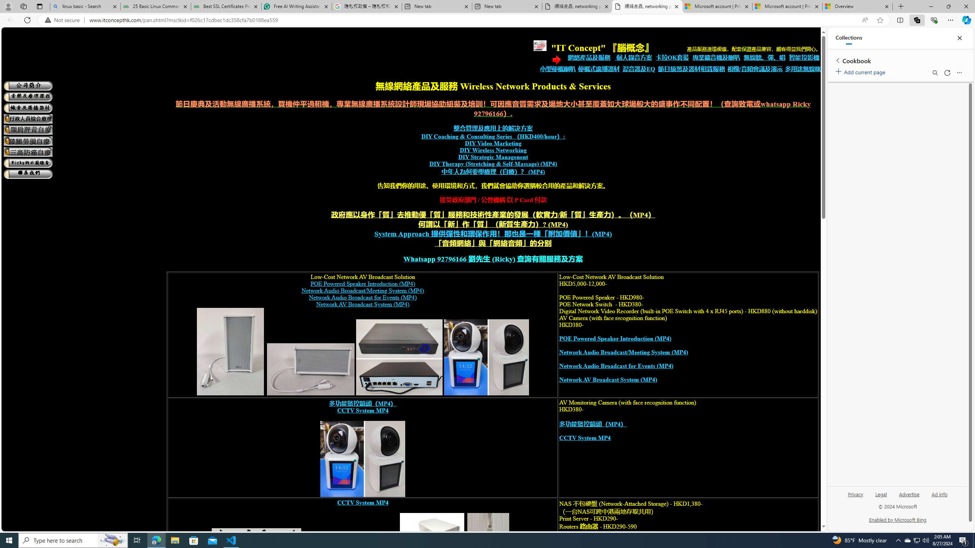 This screenshot has width=975, height=548. I want to click on More options menu, so click(959, 73).